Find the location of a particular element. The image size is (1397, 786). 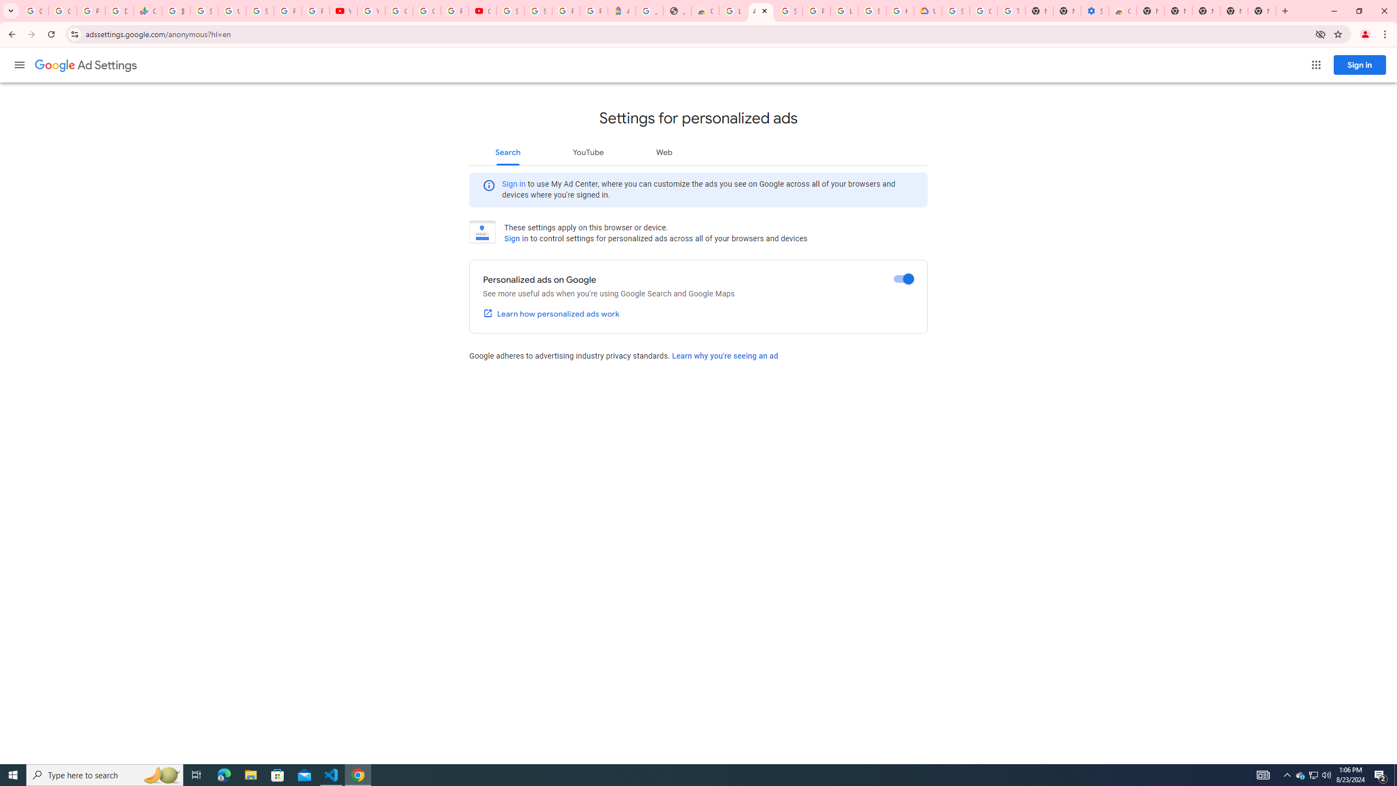

Chrome Web Store - Accessibility extensions is located at coordinates (1122, 11).